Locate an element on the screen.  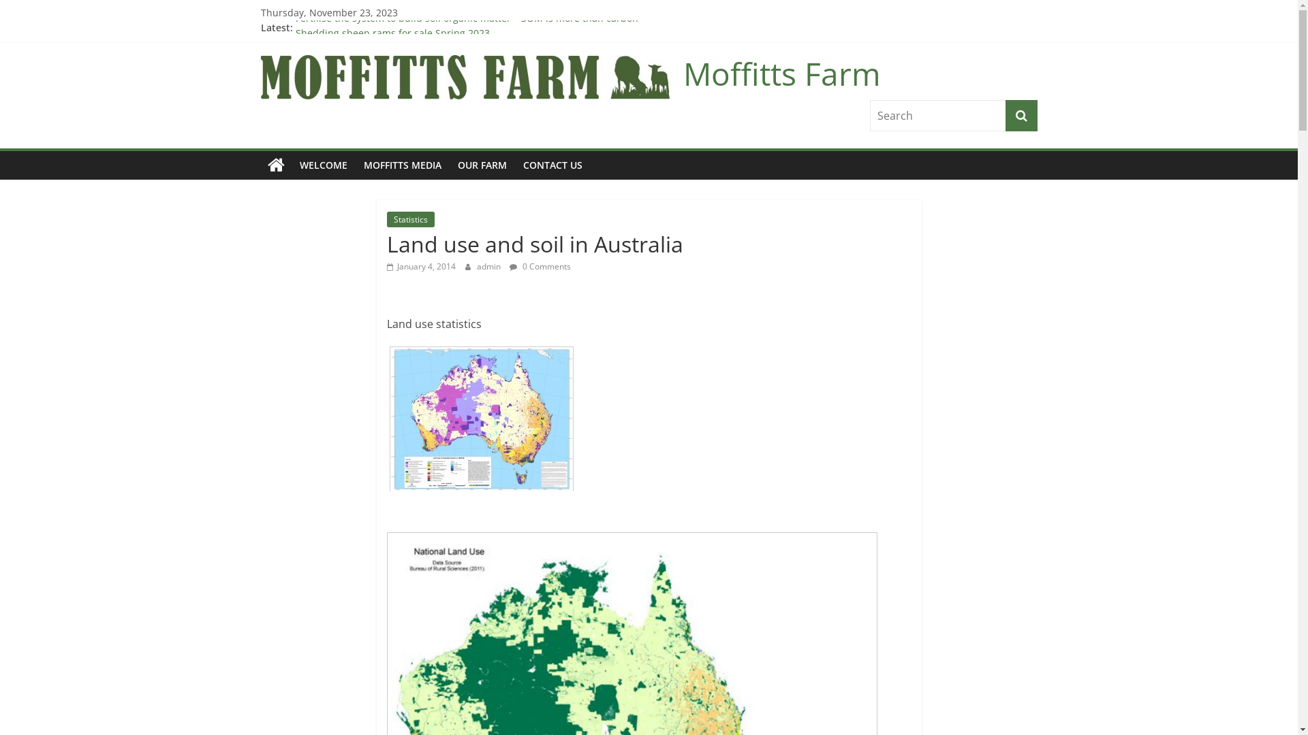
Shedding sheep rams for sale Spring 2023 is located at coordinates (392, 27).